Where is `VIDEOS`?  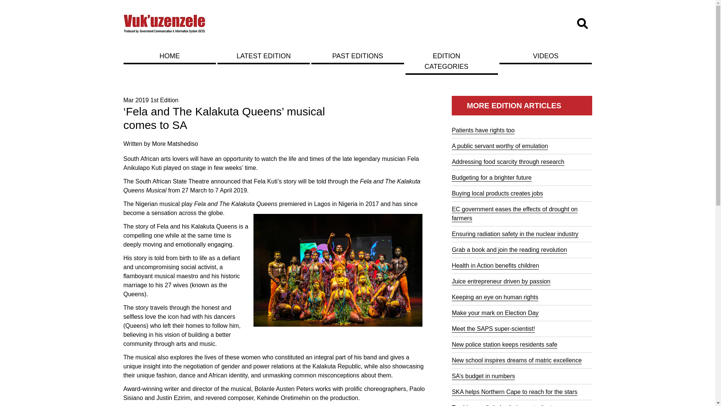 VIDEOS is located at coordinates (546, 56).